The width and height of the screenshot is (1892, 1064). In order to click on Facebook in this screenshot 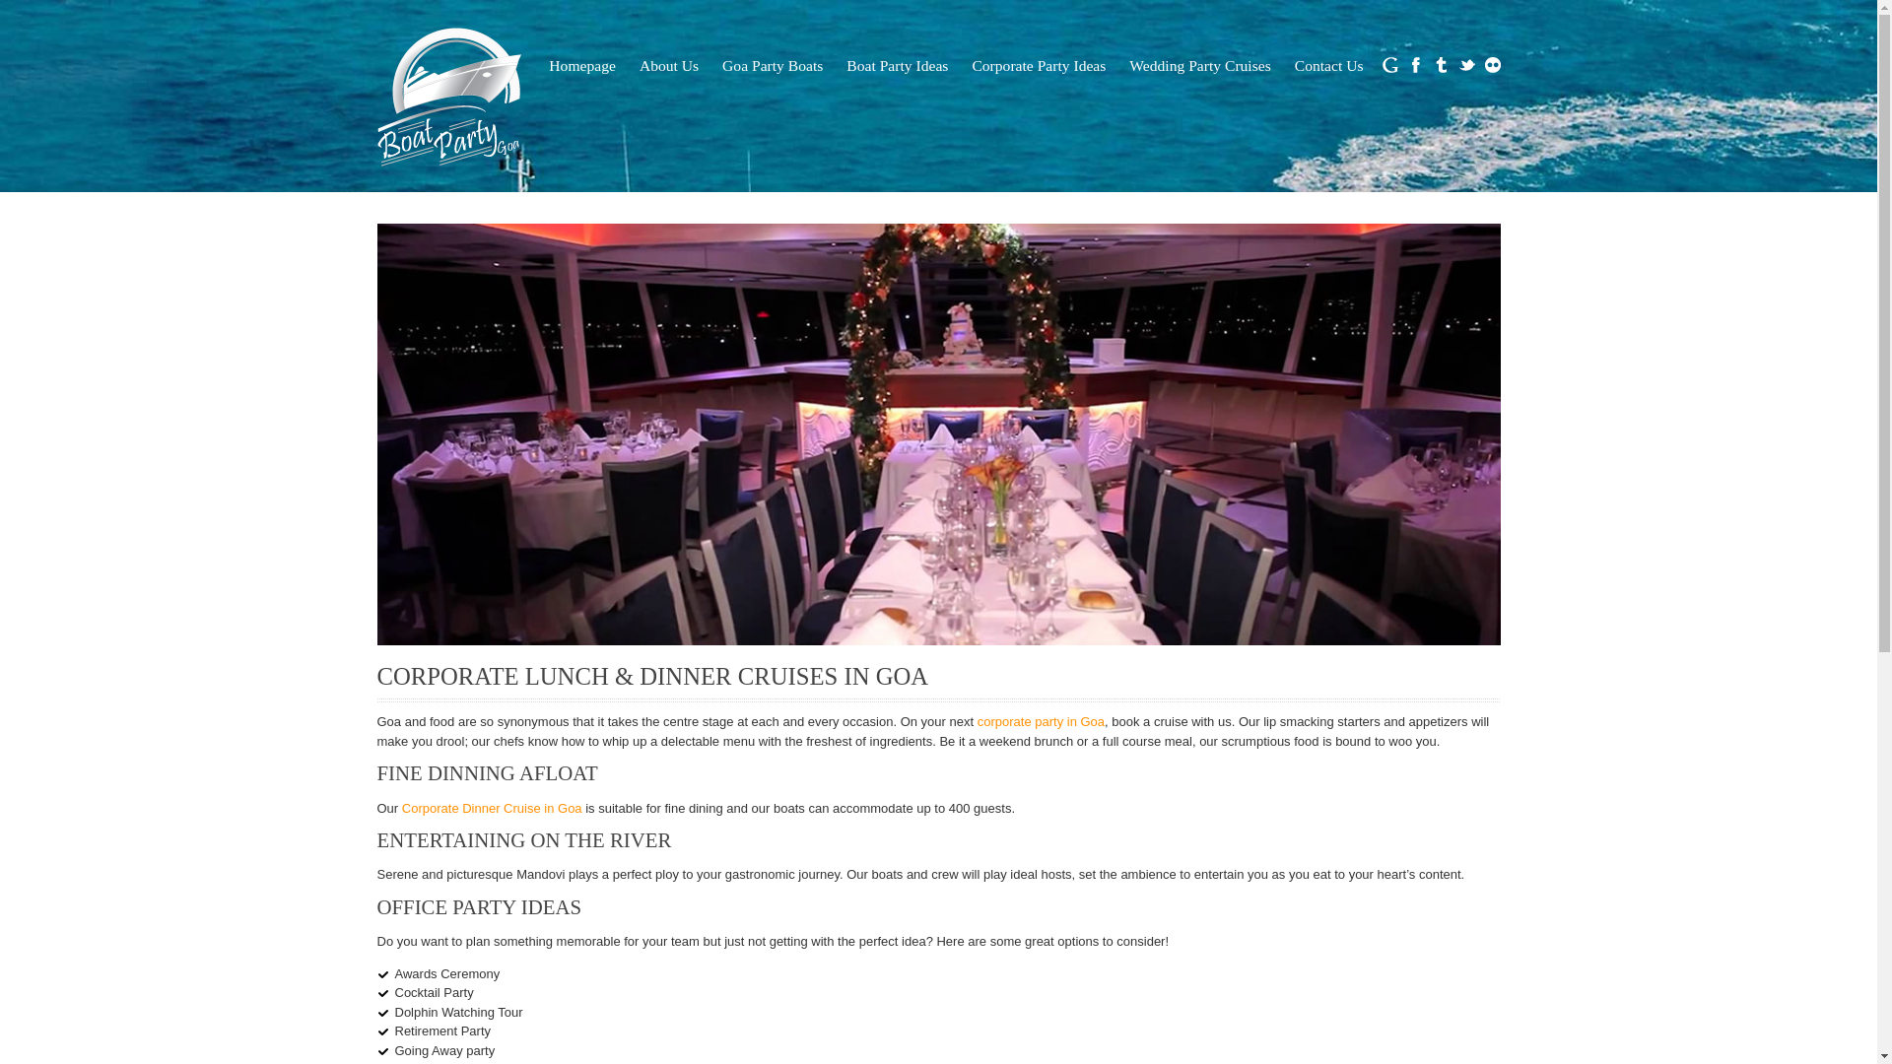, I will do `click(1415, 65)`.